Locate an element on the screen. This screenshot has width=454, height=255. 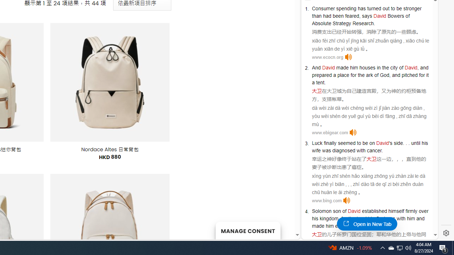
him is located at coordinates (329, 226).